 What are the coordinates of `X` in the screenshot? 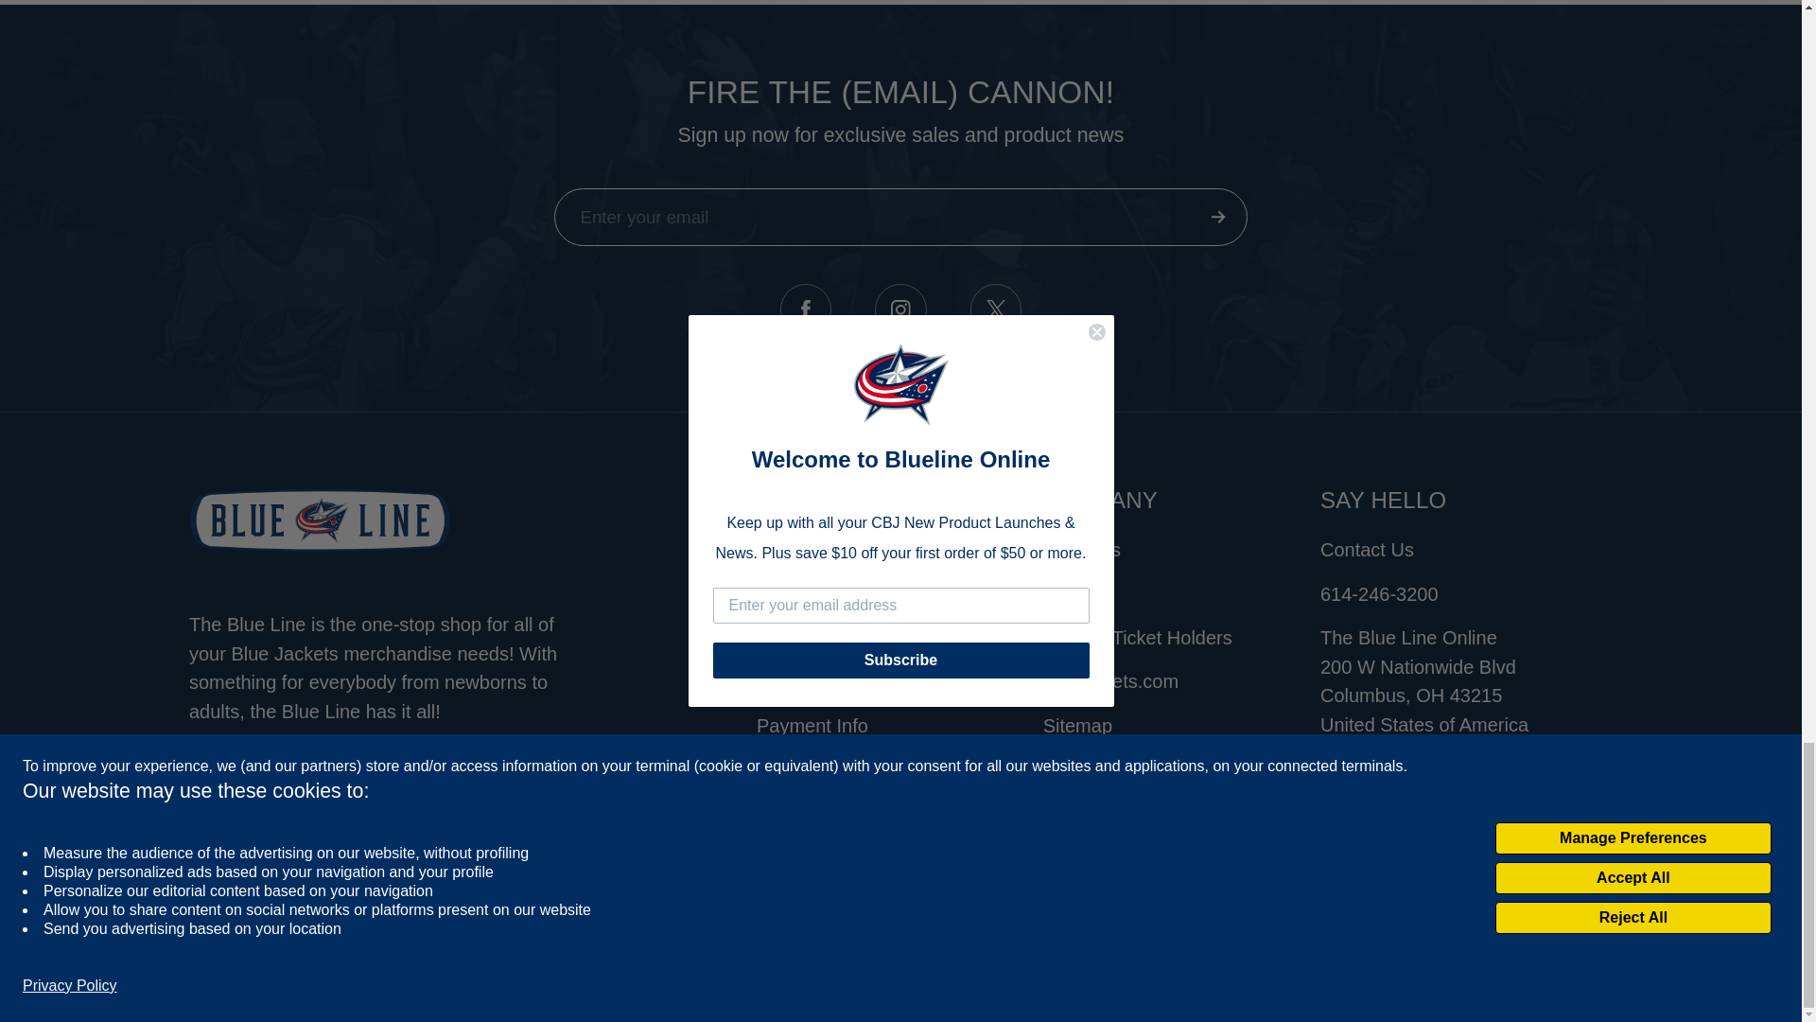 It's located at (995, 310).